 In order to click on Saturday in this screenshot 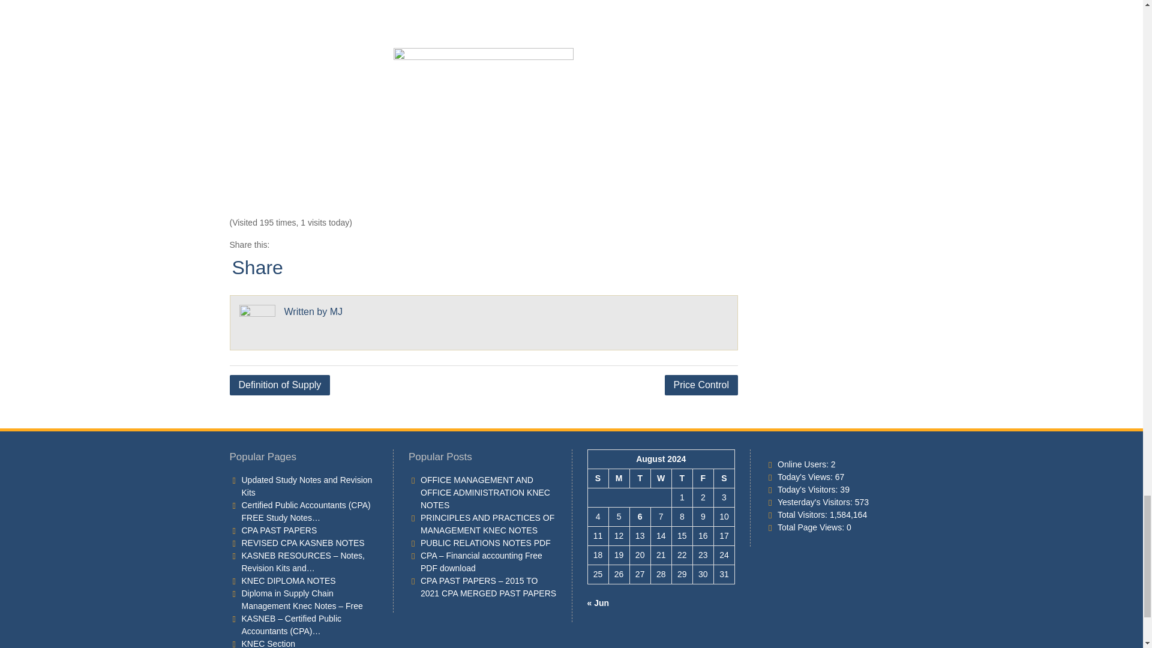, I will do `click(724, 479)`.